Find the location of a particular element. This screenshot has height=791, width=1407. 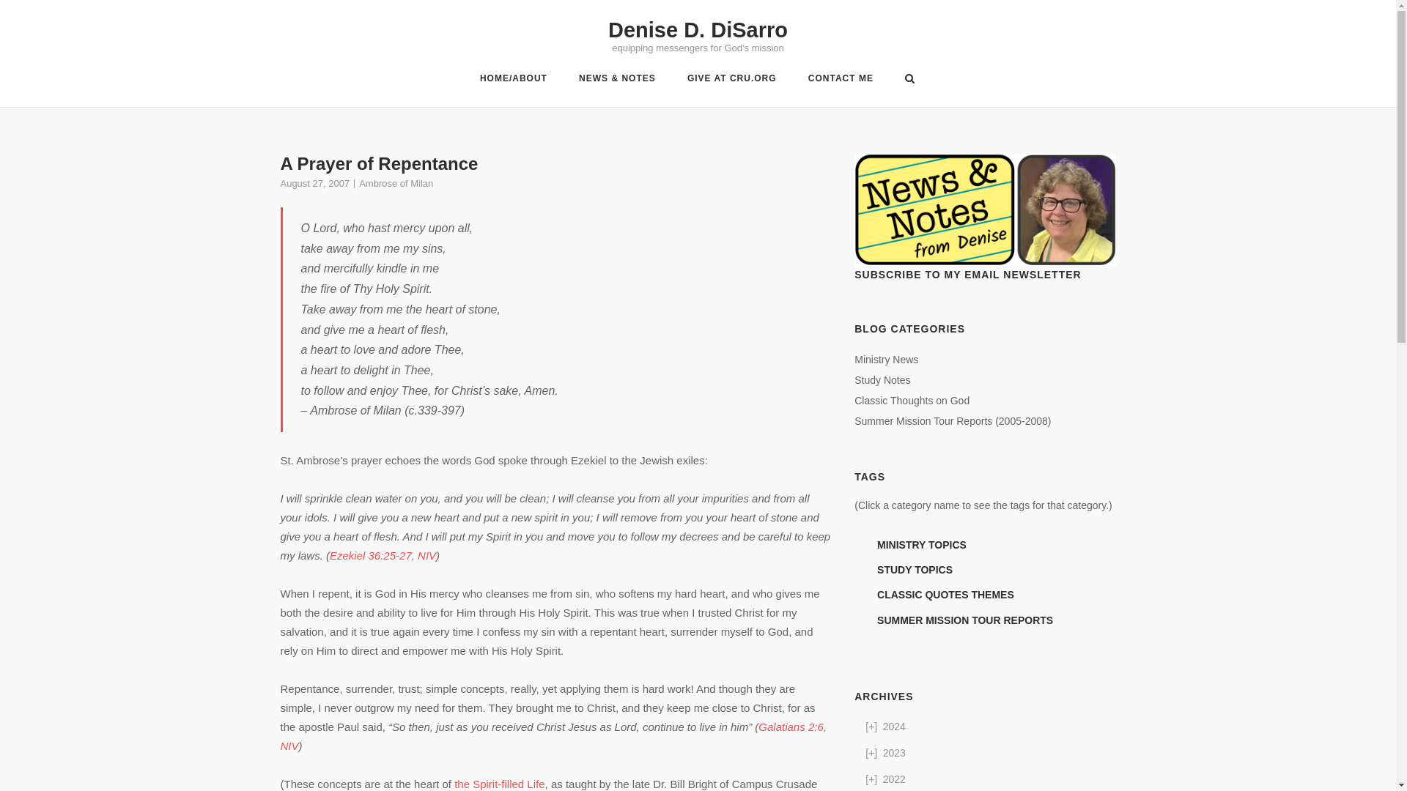

GIVE AT CRU.ORG is located at coordinates (731, 81).